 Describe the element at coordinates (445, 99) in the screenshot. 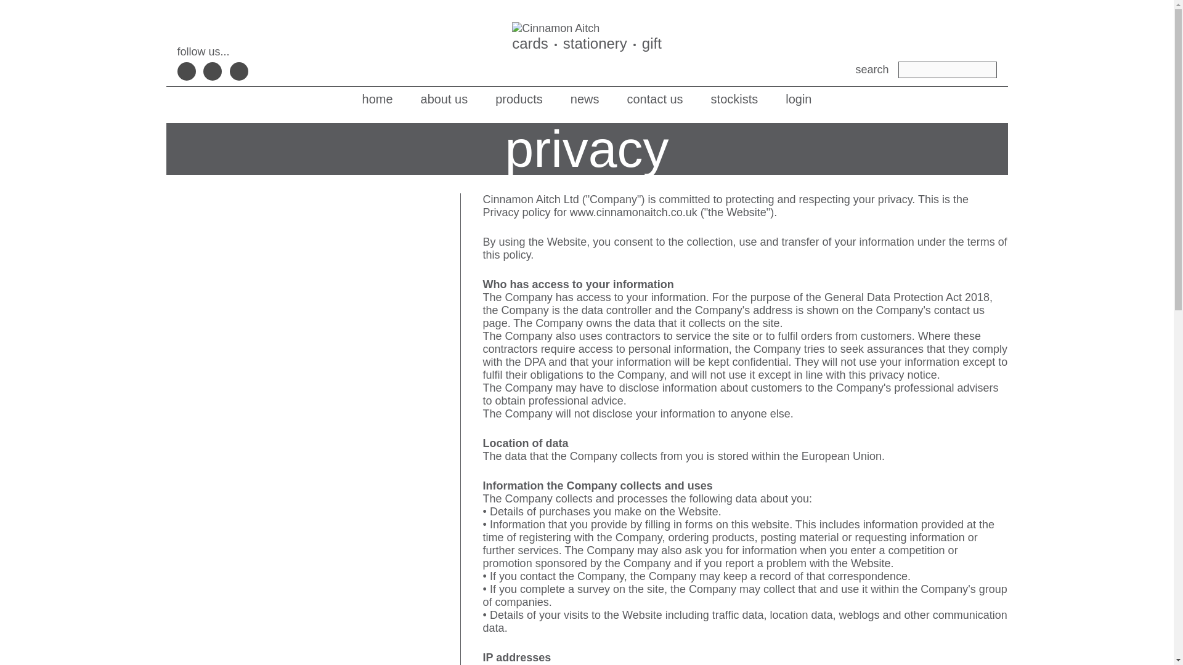

I see `about us` at that location.